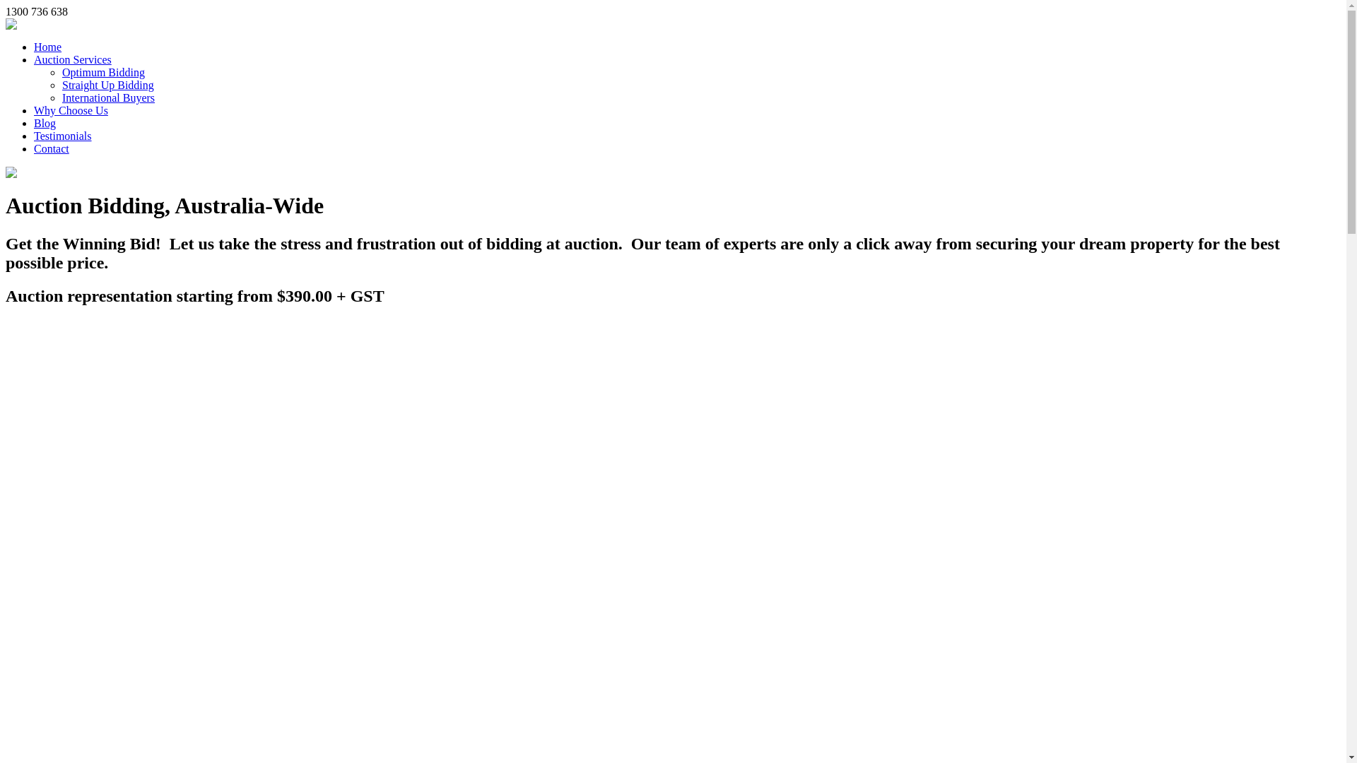 The height and width of the screenshot is (763, 1357). Describe the element at coordinates (63, 136) in the screenshot. I see `Testimonials` at that location.